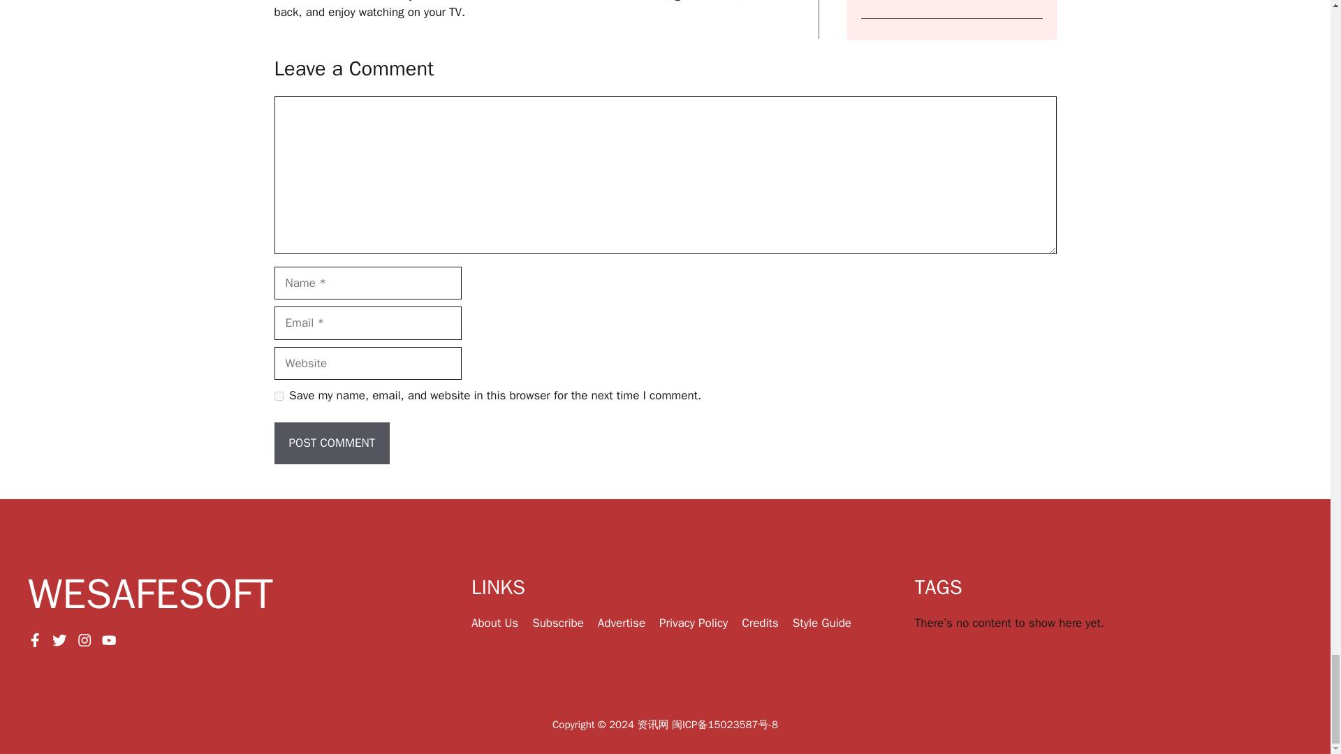  What do you see at coordinates (760, 623) in the screenshot?
I see `Credits` at bounding box center [760, 623].